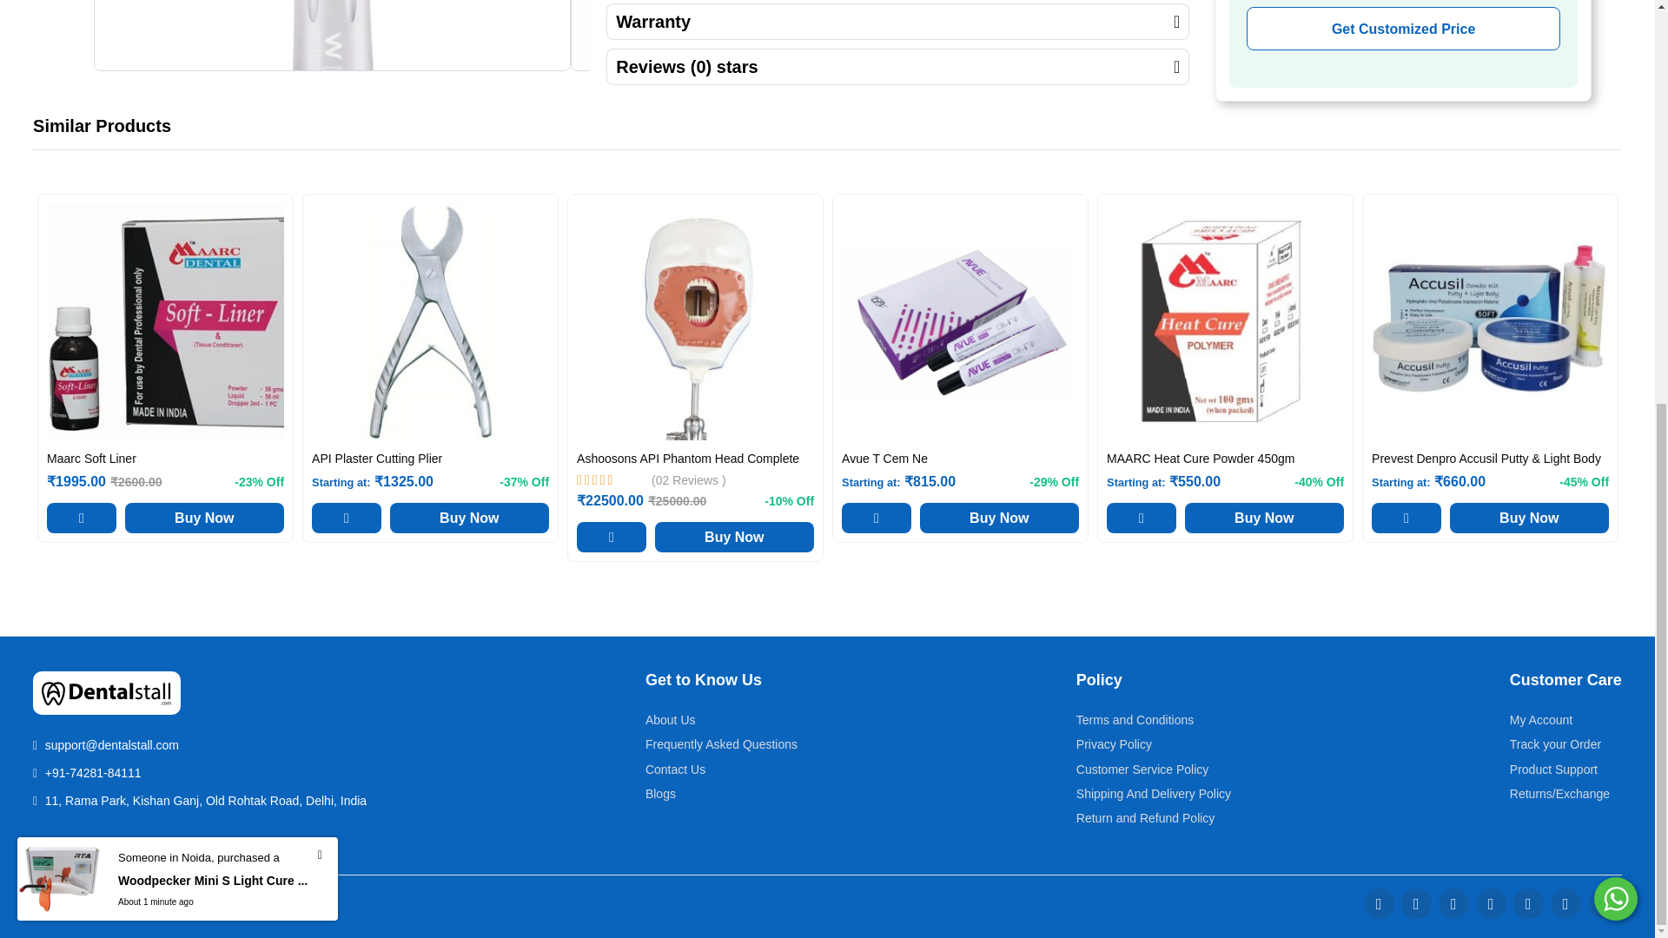 The width and height of the screenshot is (1668, 938). What do you see at coordinates (961, 321) in the screenshot?
I see `Avue T Cem Ne - Dentalstall India` at bounding box center [961, 321].